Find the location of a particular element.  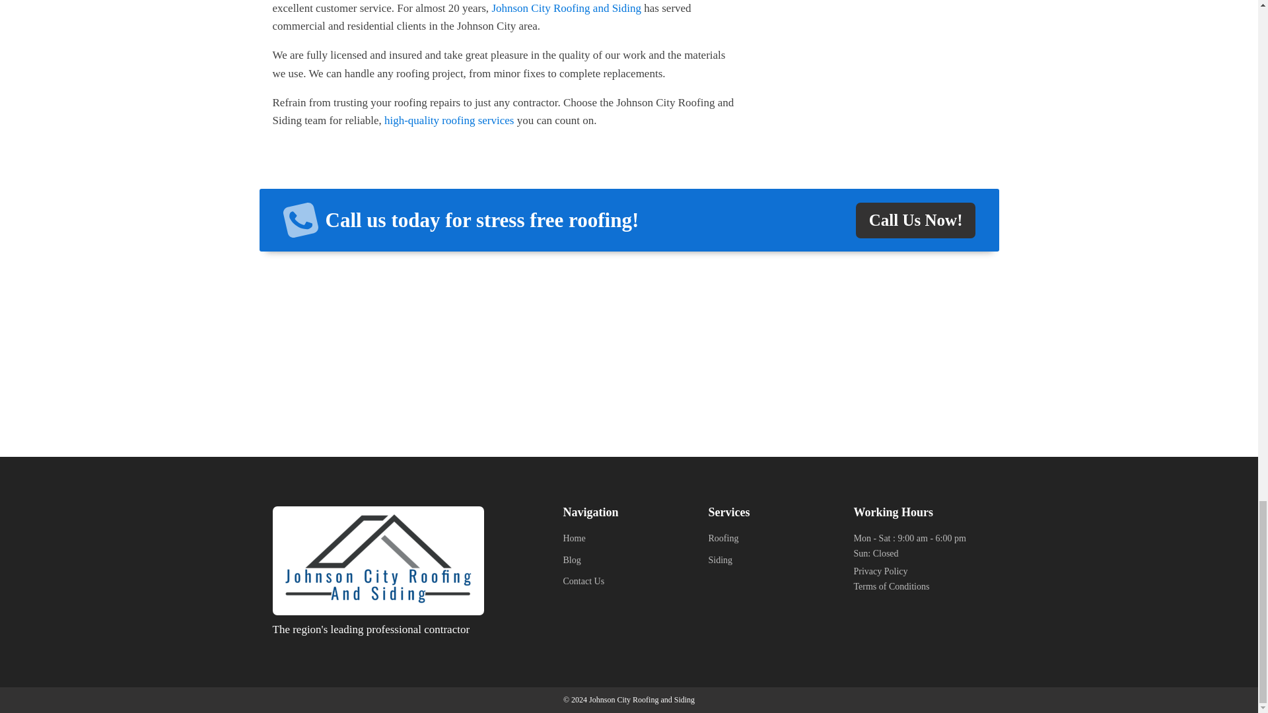

Siding is located at coordinates (722, 564).